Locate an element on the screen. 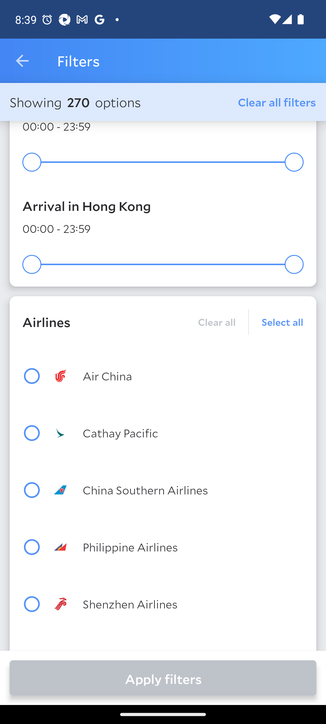 The image size is (326, 724). Clear all is located at coordinates (216, 322).